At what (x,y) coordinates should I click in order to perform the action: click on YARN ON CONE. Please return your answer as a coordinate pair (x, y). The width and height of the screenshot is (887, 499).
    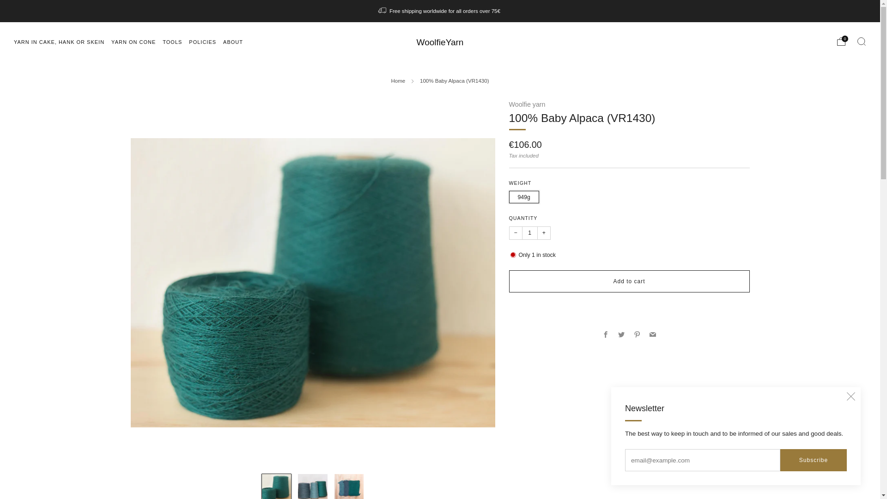
    Looking at the image, I should click on (134, 42).